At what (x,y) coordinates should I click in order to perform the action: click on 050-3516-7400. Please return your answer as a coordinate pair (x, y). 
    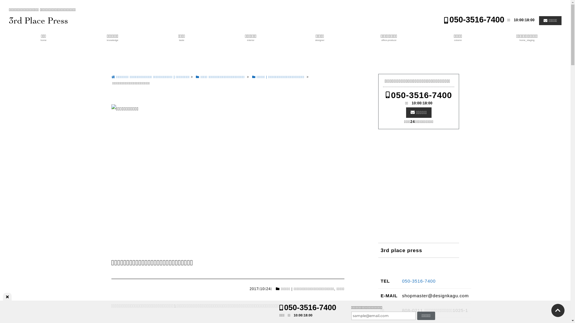
    Looking at the image, I should click on (419, 95).